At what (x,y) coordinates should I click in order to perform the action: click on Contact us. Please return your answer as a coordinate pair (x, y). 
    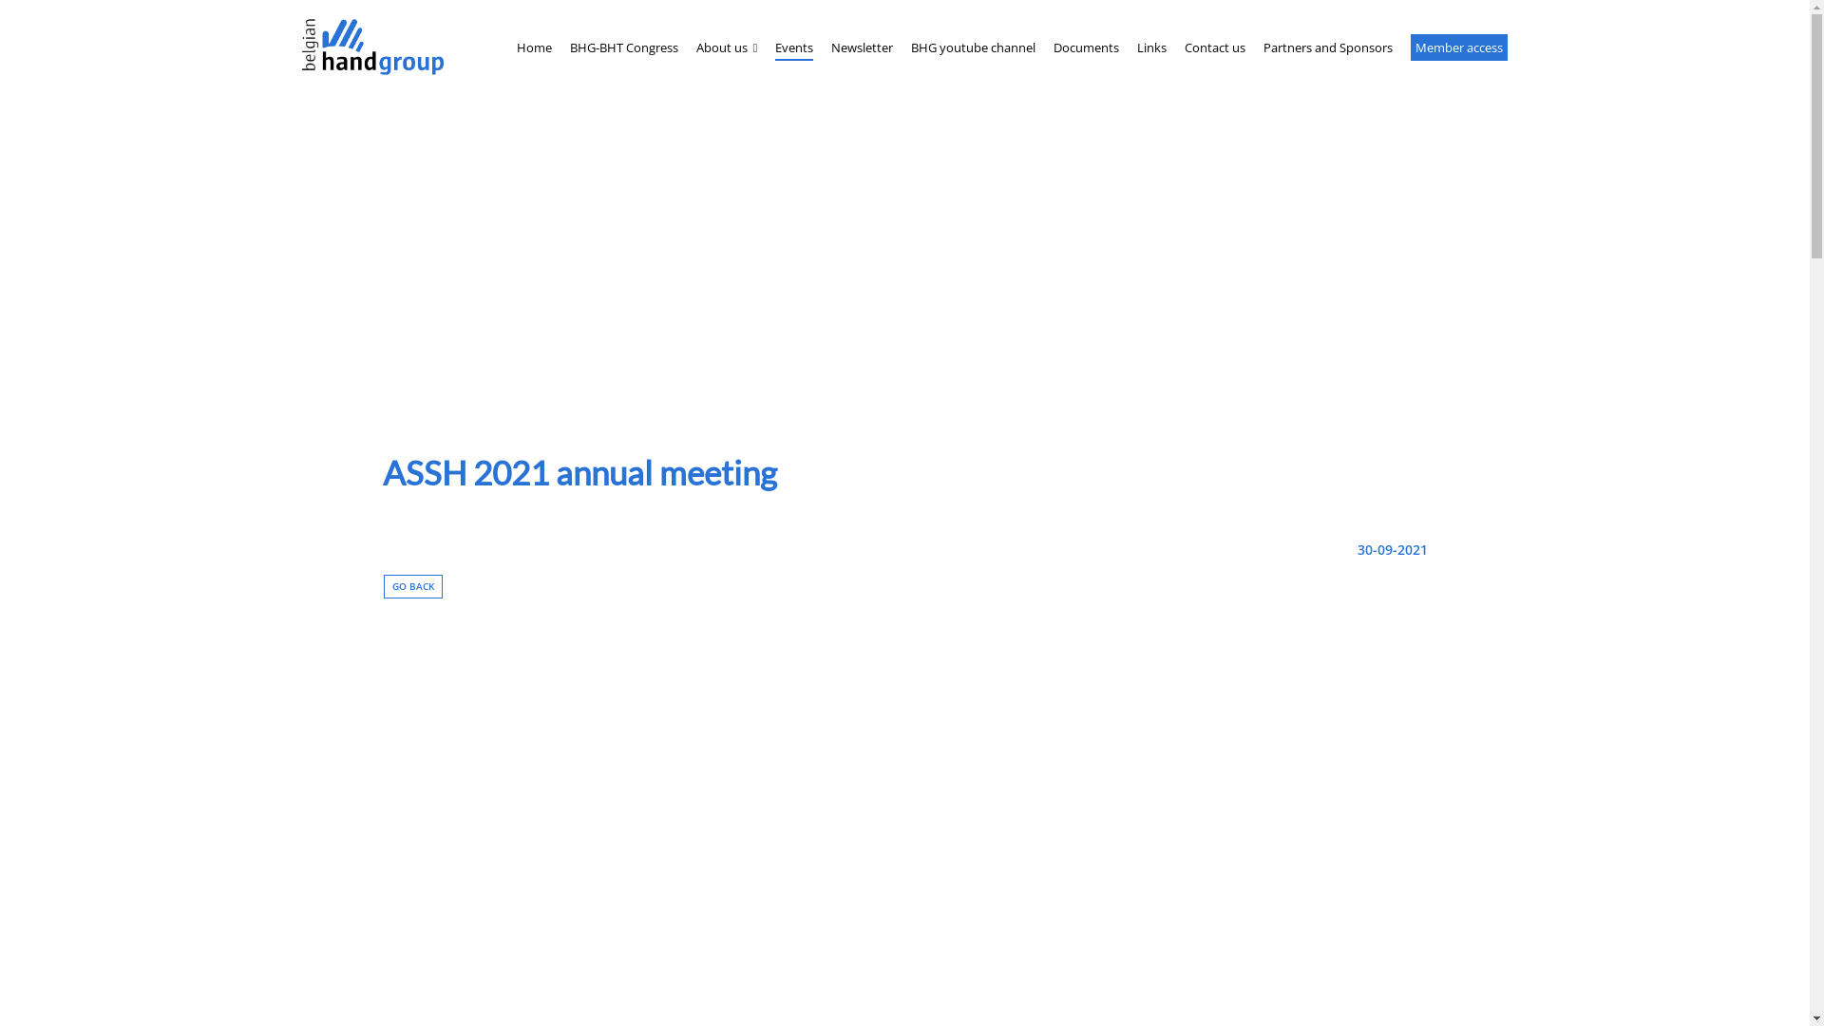
    Looking at the image, I should click on (1215, 47).